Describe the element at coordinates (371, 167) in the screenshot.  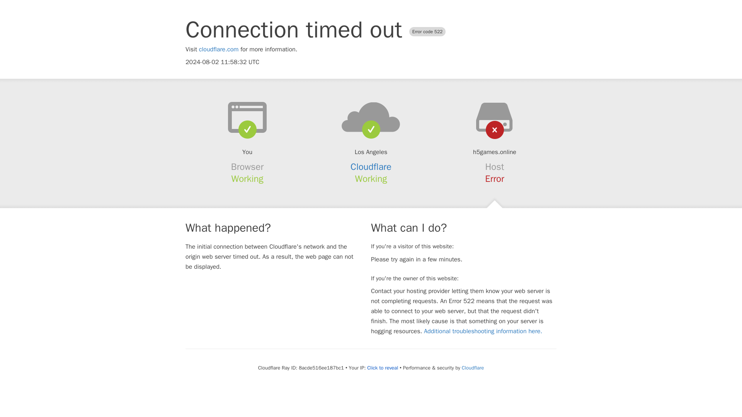
I see `Cloudflare` at that location.